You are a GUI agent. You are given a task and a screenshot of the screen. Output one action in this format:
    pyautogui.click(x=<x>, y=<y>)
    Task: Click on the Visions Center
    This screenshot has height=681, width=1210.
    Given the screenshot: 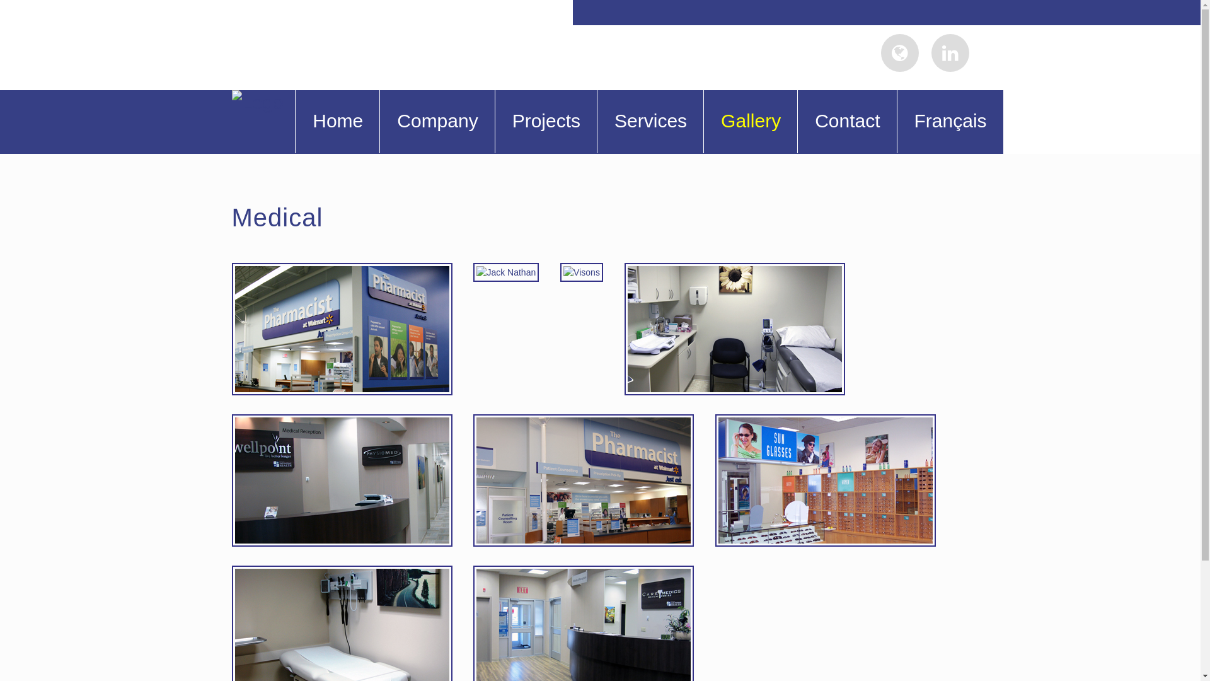 What is the action you would take?
    pyautogui.click(x=591, y=269)
    